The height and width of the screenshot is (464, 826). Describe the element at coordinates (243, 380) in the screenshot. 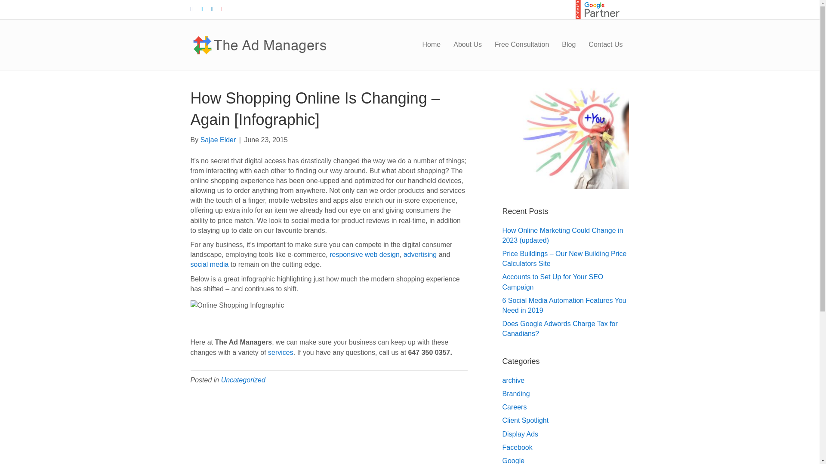

I see `Uncategorized` at that location.